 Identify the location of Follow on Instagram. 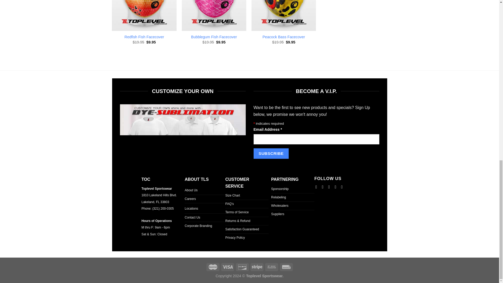
(324, 187).